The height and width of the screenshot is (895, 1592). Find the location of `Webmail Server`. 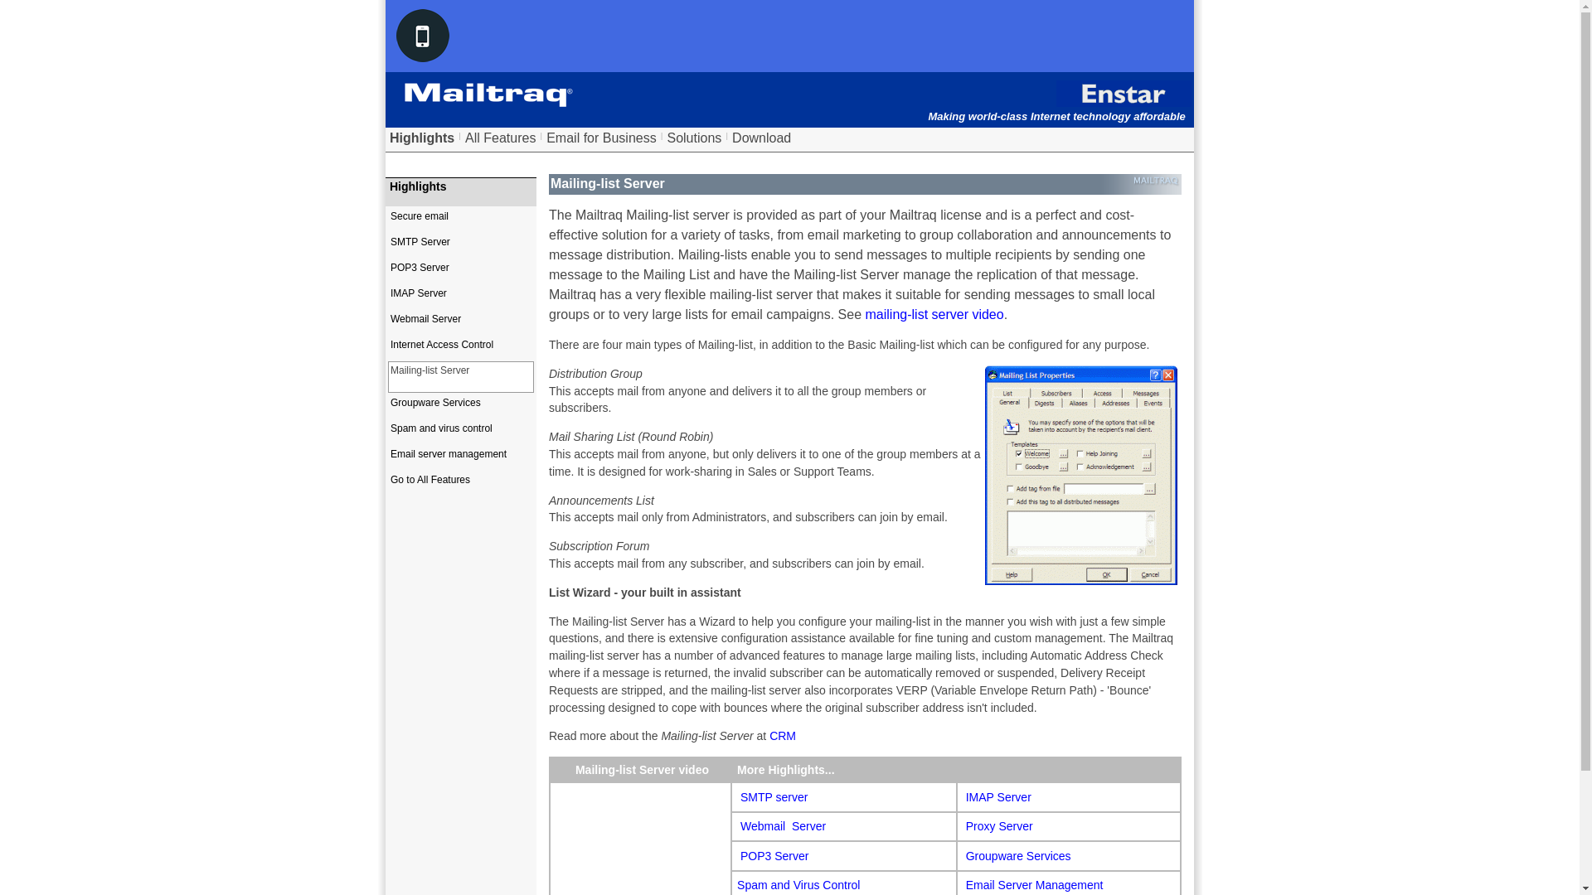

Webmail Server is located at coordinates (461, 325).